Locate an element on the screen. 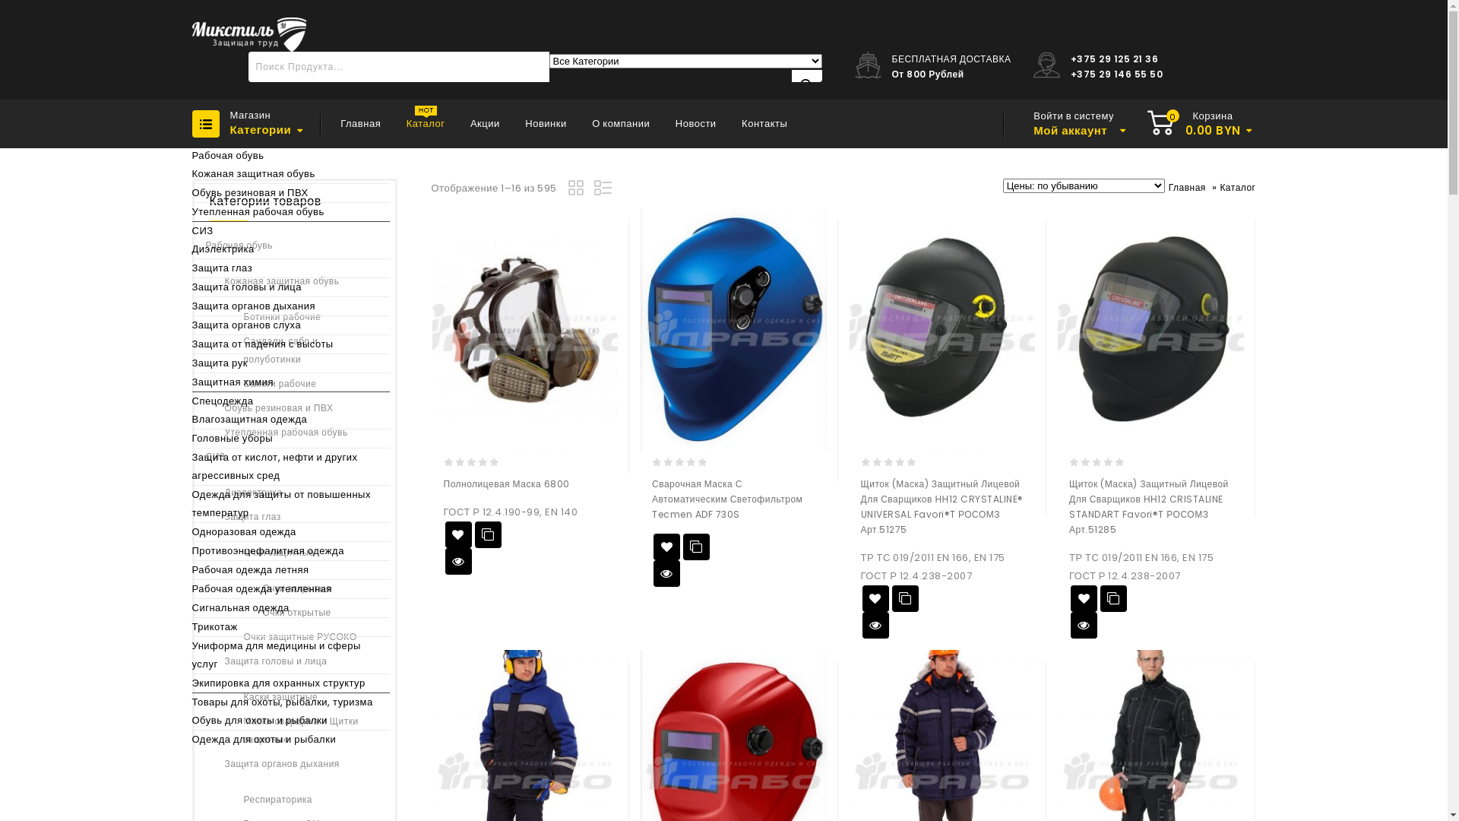 The height and width of the screenshot is (821, 1459). QUICK VIEW is located at coordinates (875, 625).